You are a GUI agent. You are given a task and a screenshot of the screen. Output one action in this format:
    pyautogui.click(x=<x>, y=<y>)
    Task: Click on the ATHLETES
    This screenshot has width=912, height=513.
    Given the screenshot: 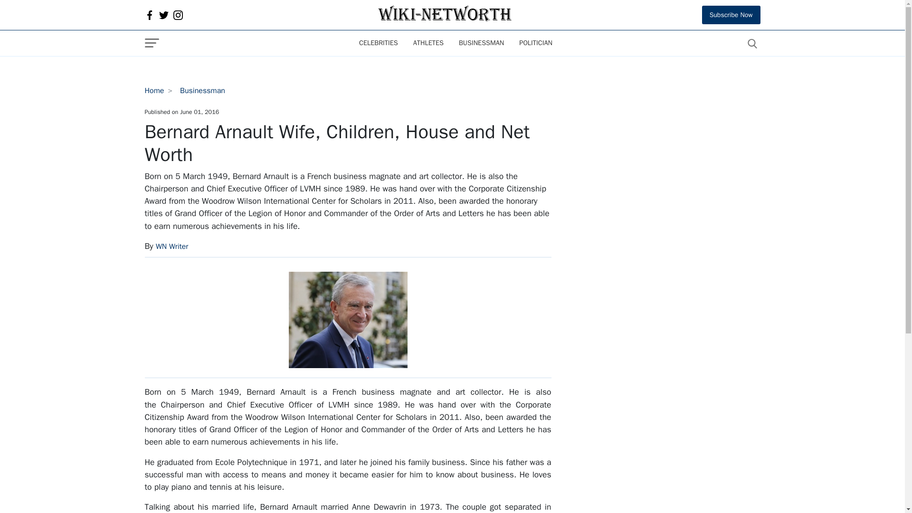 What is the action you would take?
    pyautogui.click(x=428, y=43)
    